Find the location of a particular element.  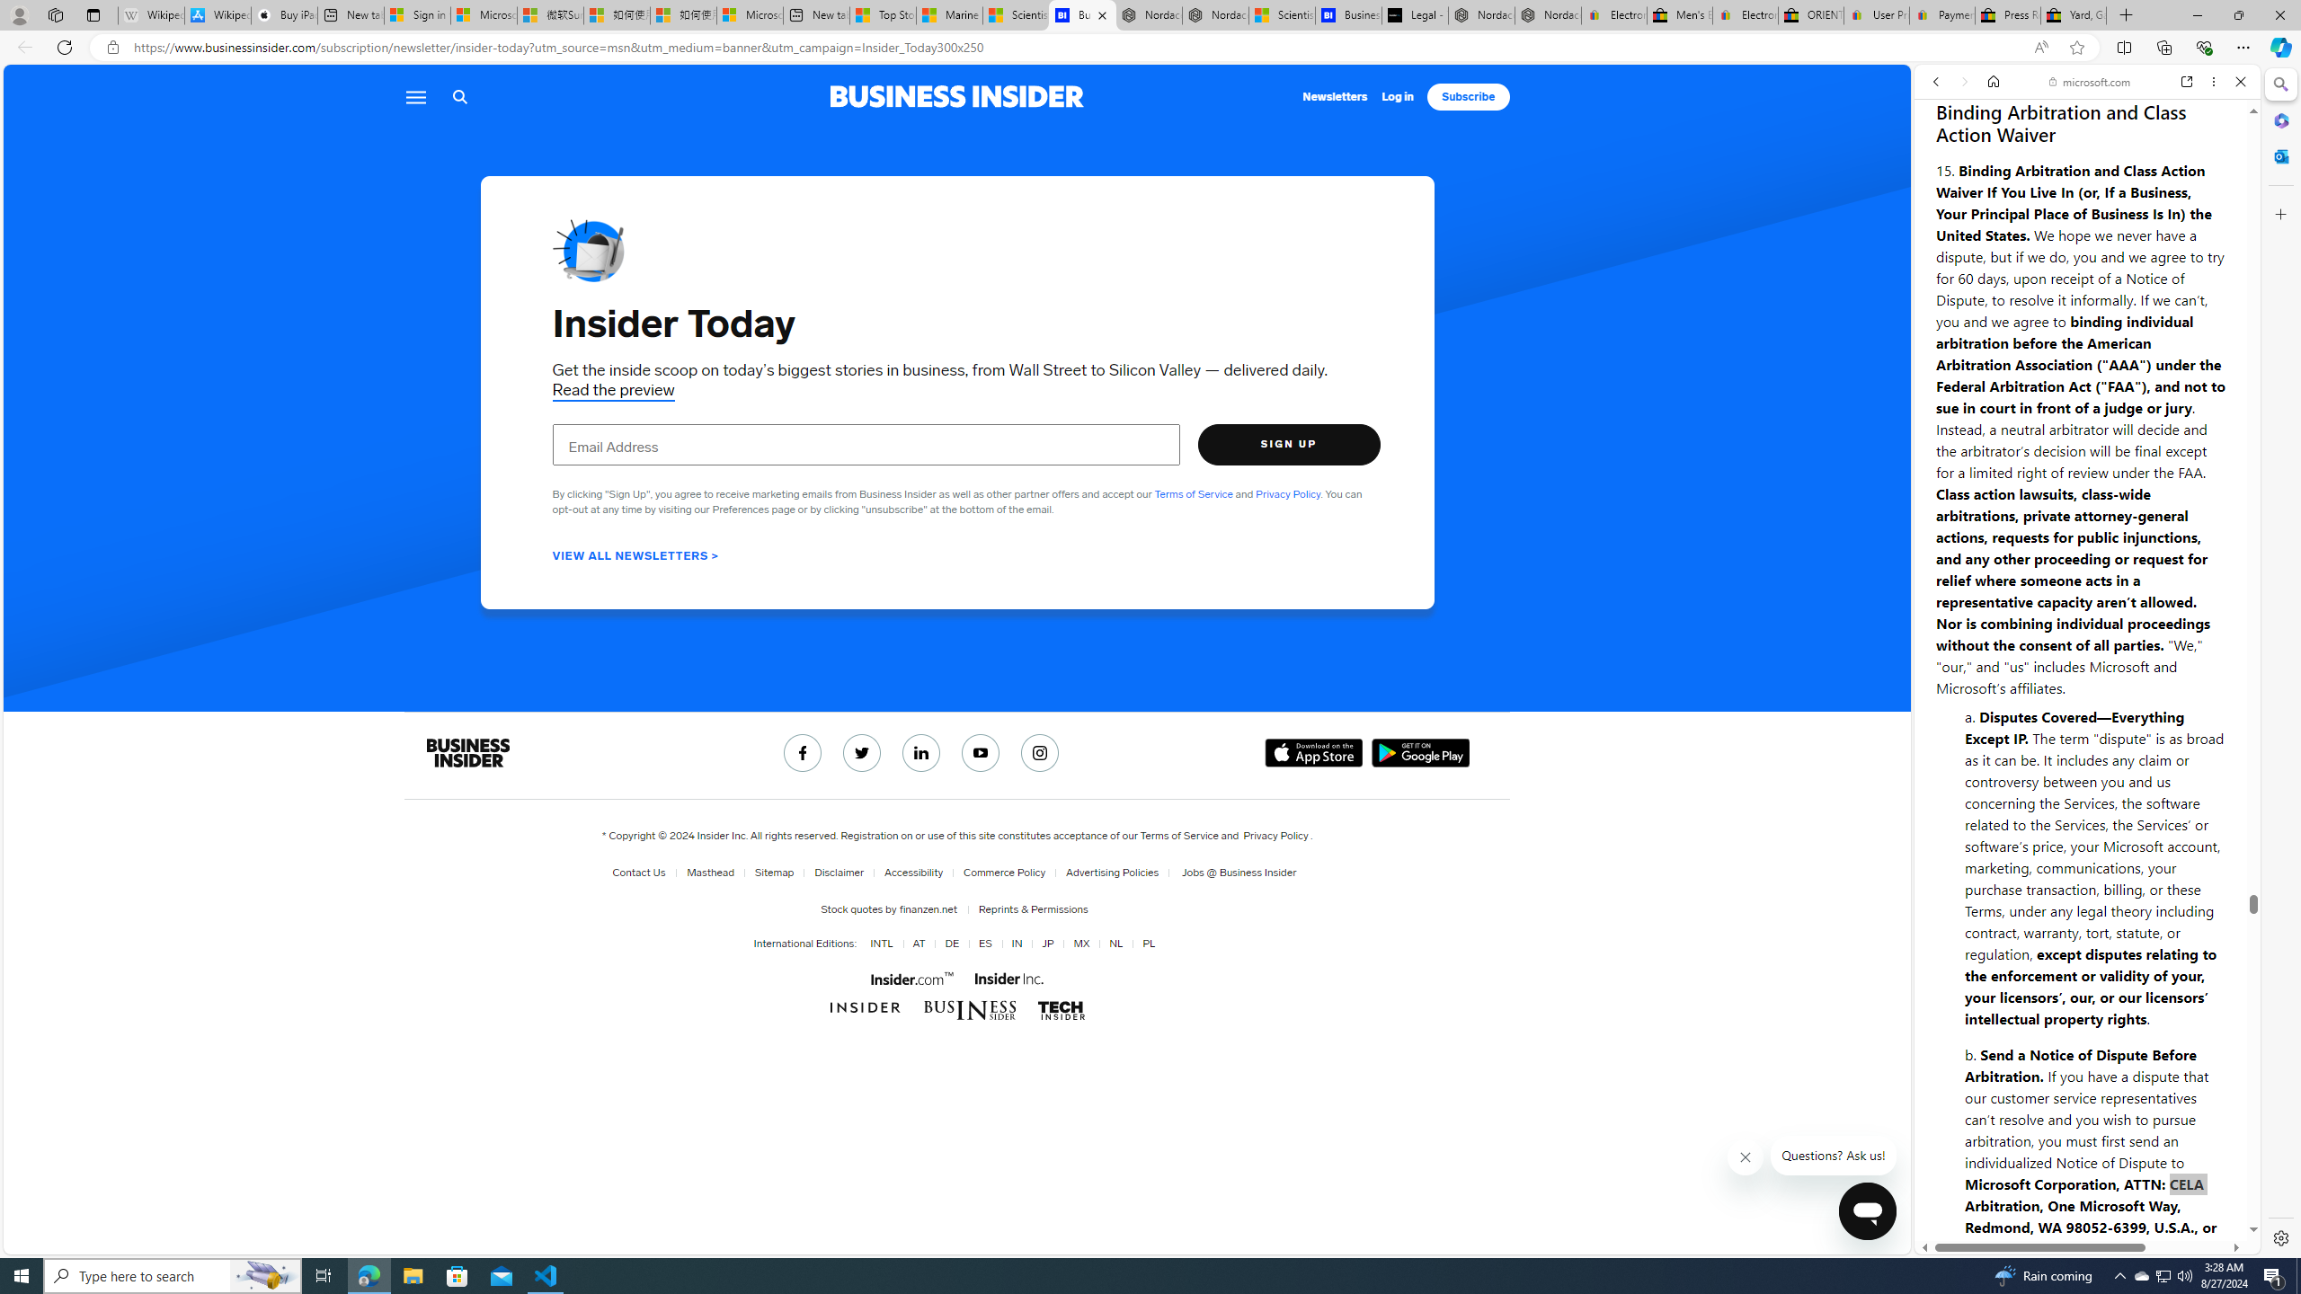

Insider is located at coordinates (866, 1007).